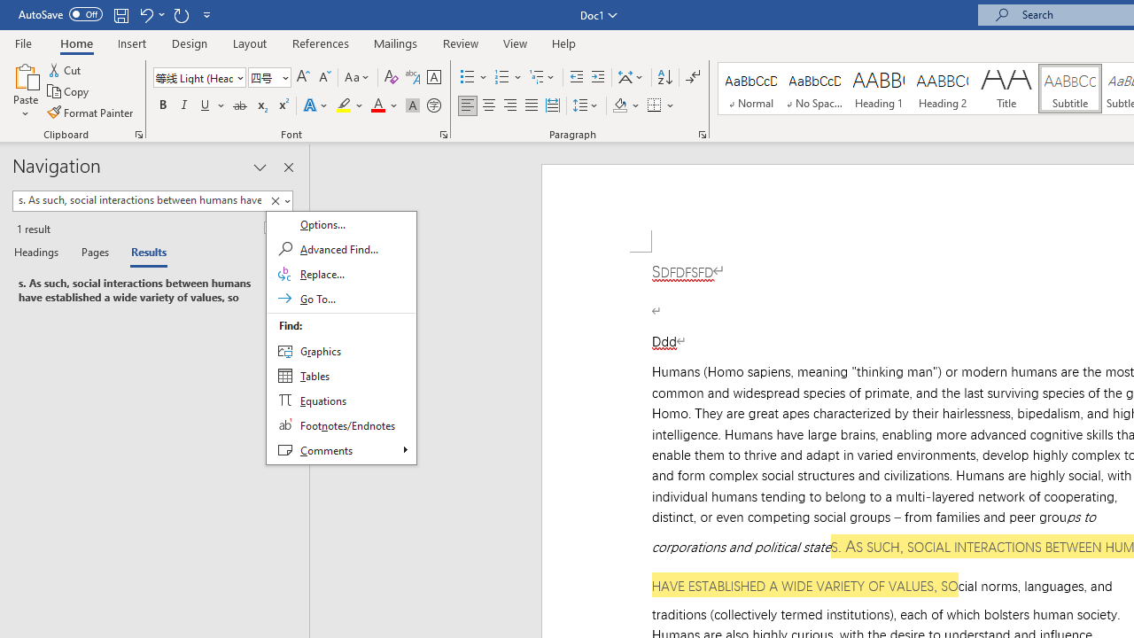 The width and height of the screenshot is (1134, 638). What do you see at coordinates (631, 78) in the screenshot?
I see `Asian Layout` at bounding box center [631, 78].